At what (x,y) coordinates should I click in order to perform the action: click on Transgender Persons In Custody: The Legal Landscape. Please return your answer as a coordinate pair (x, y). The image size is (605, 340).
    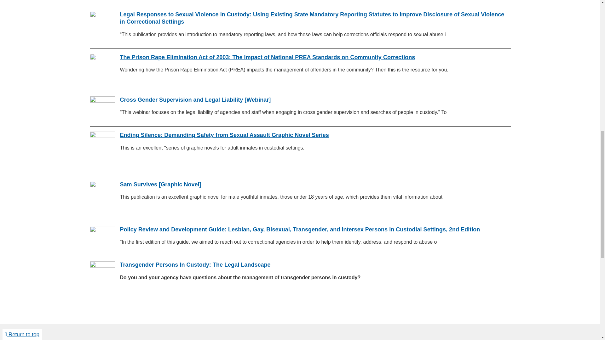
    Looking at the image, I should click on (195, 264).